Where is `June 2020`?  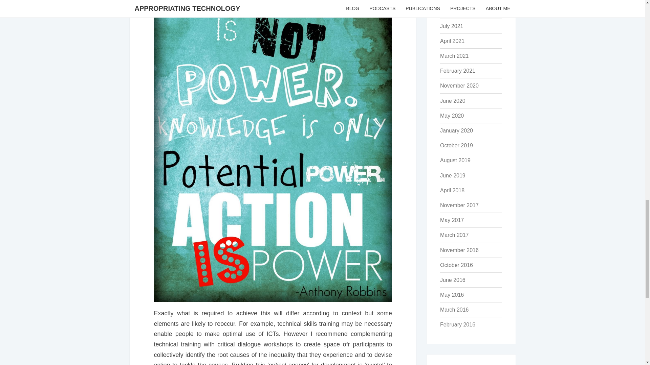
June 2020 is located at coordinates (452, 101).